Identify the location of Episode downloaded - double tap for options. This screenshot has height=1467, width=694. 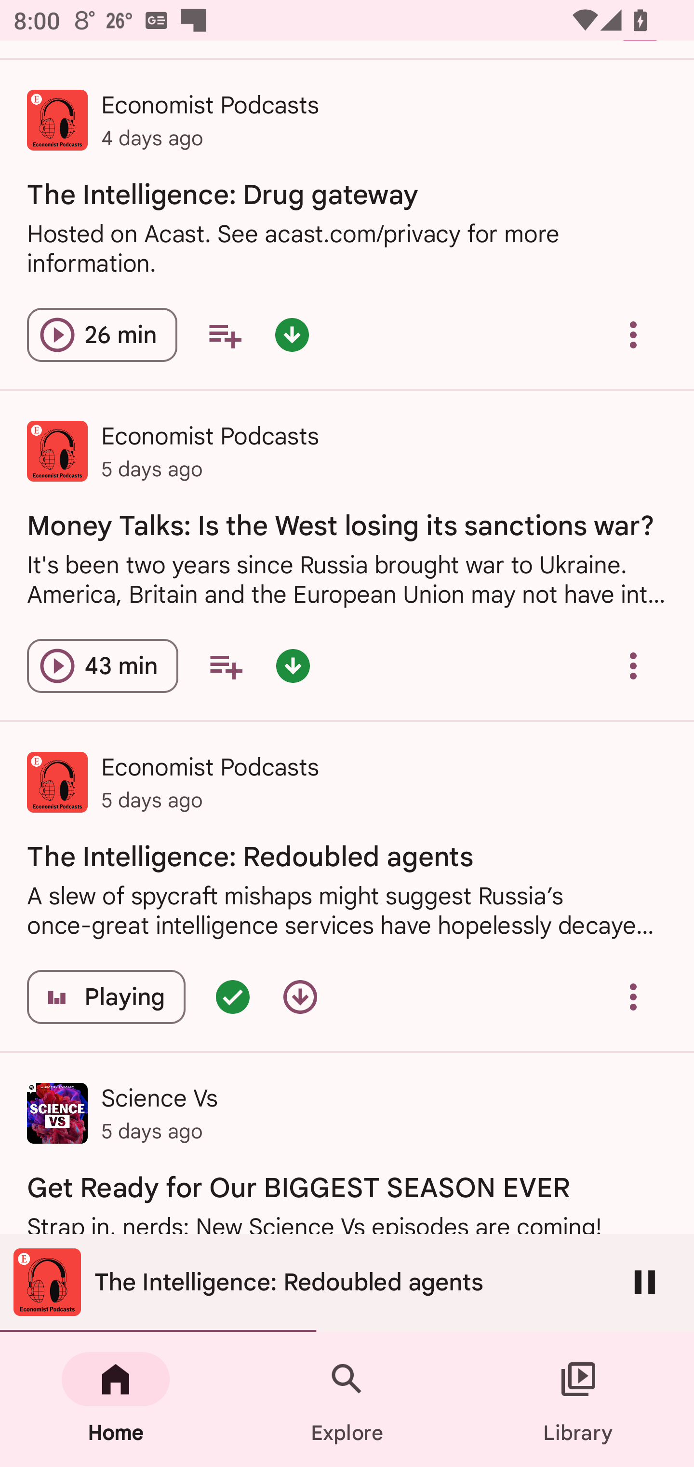
(293, 666).